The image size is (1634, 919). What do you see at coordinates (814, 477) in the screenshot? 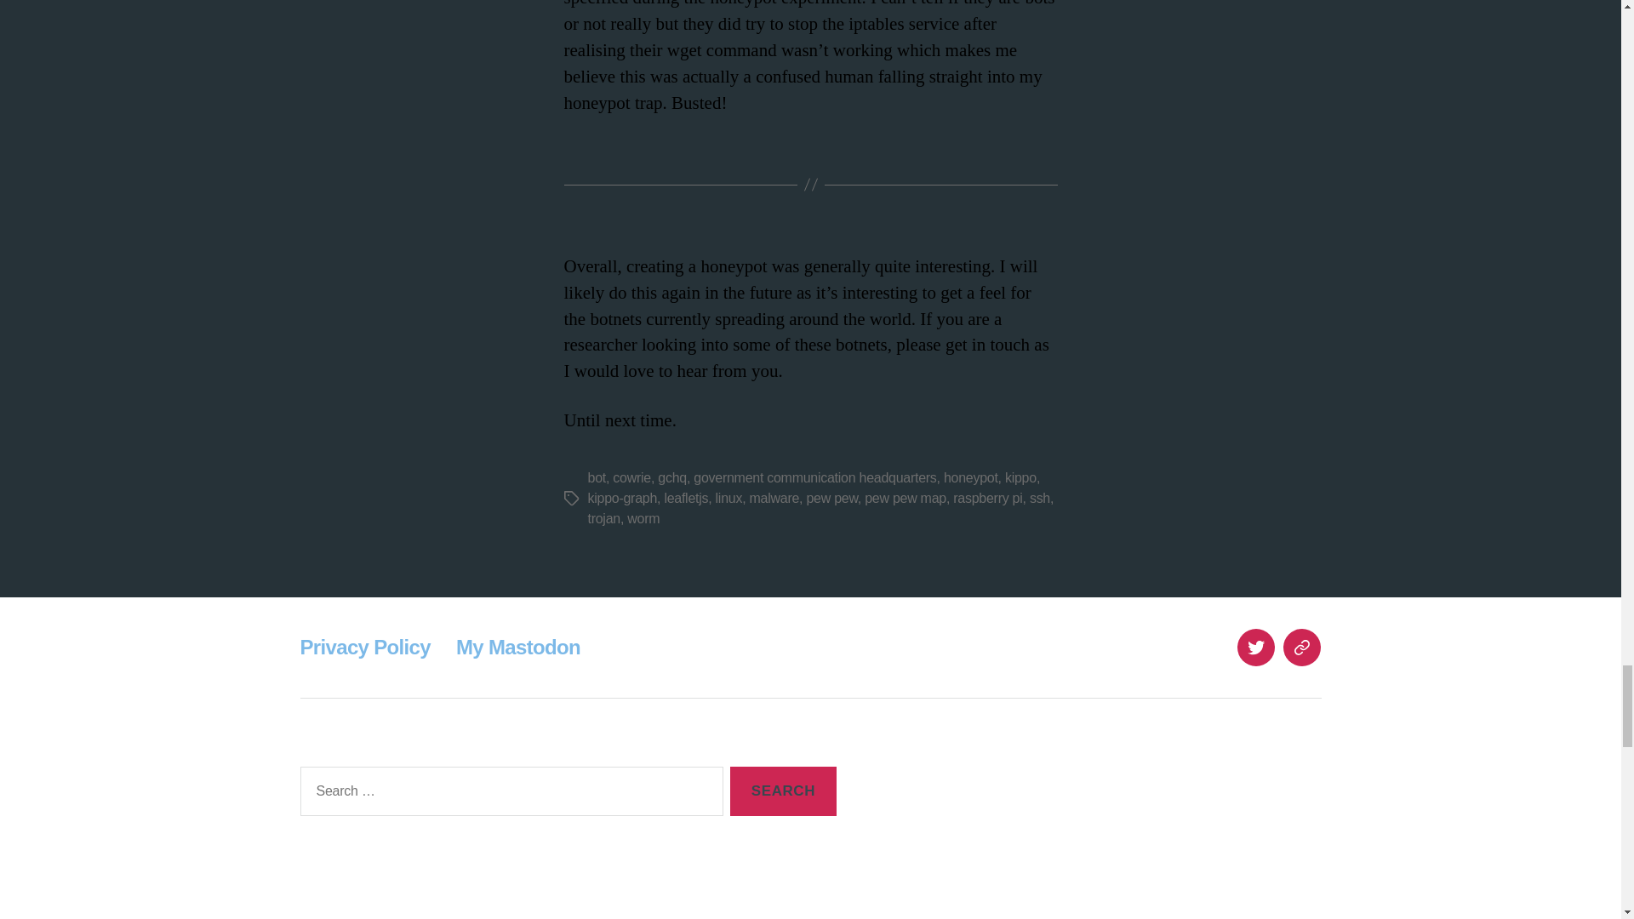
I see `government communication headquarters` at bounding box center [814, 477].